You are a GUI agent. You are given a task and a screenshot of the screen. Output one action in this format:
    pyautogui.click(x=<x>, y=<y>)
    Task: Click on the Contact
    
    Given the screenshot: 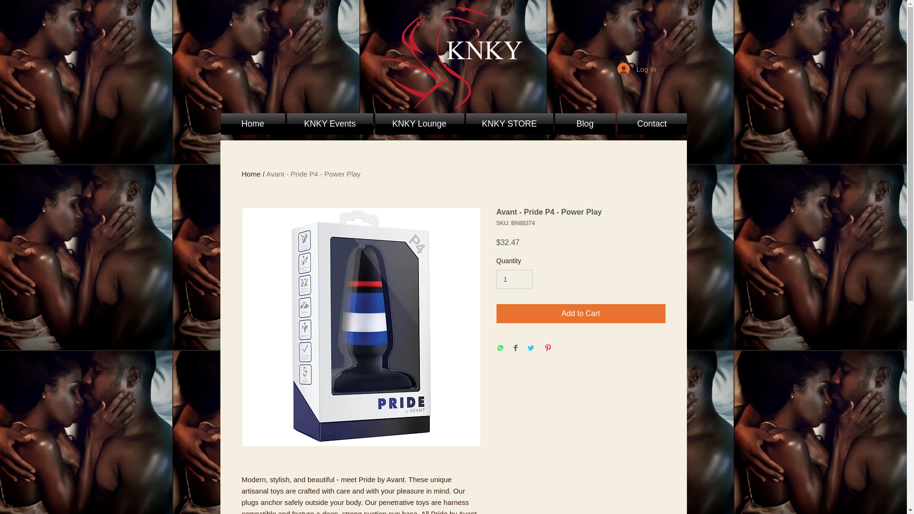 What is the action you would take?
    pyautogui.click(x=651, y=124)
    